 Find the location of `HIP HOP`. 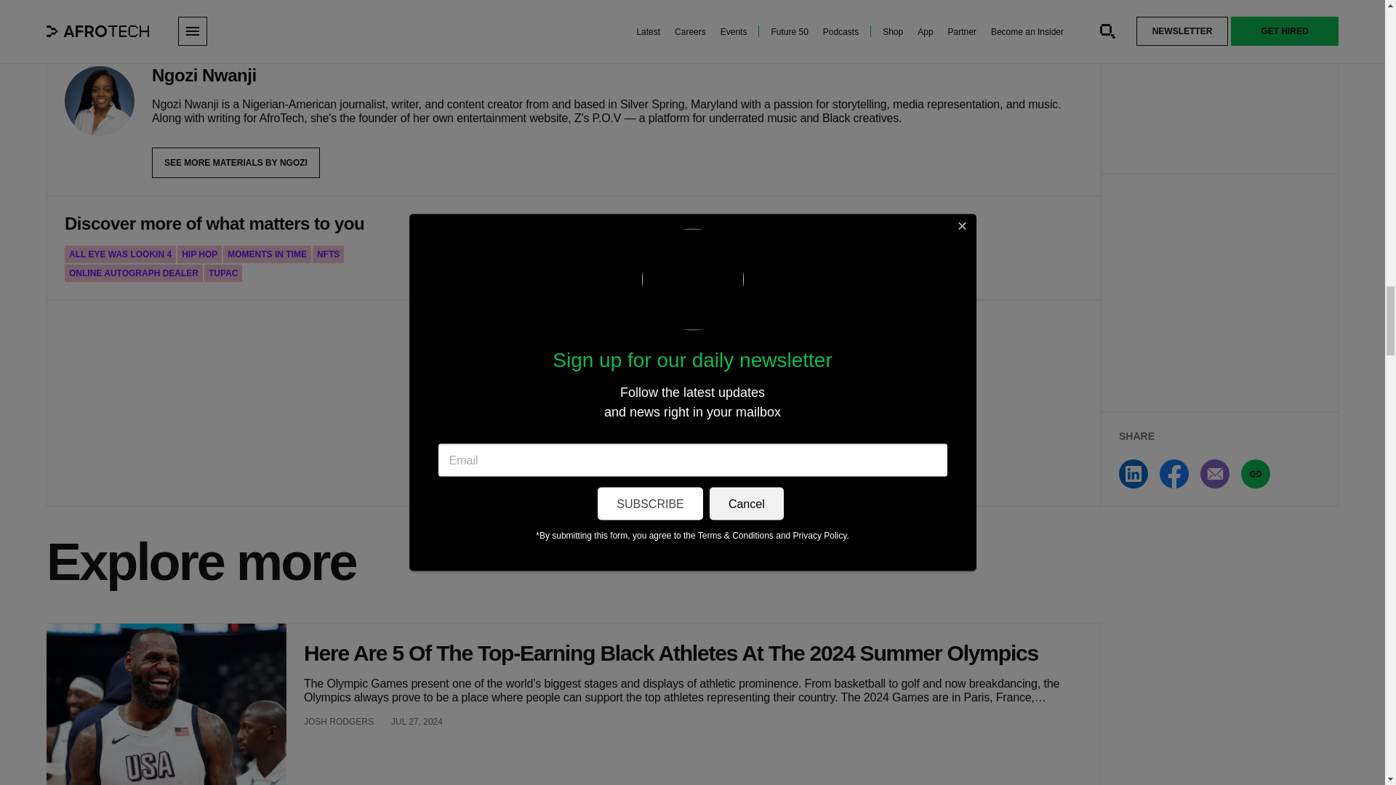

HIP HOP is located at coordinates (199, 254).